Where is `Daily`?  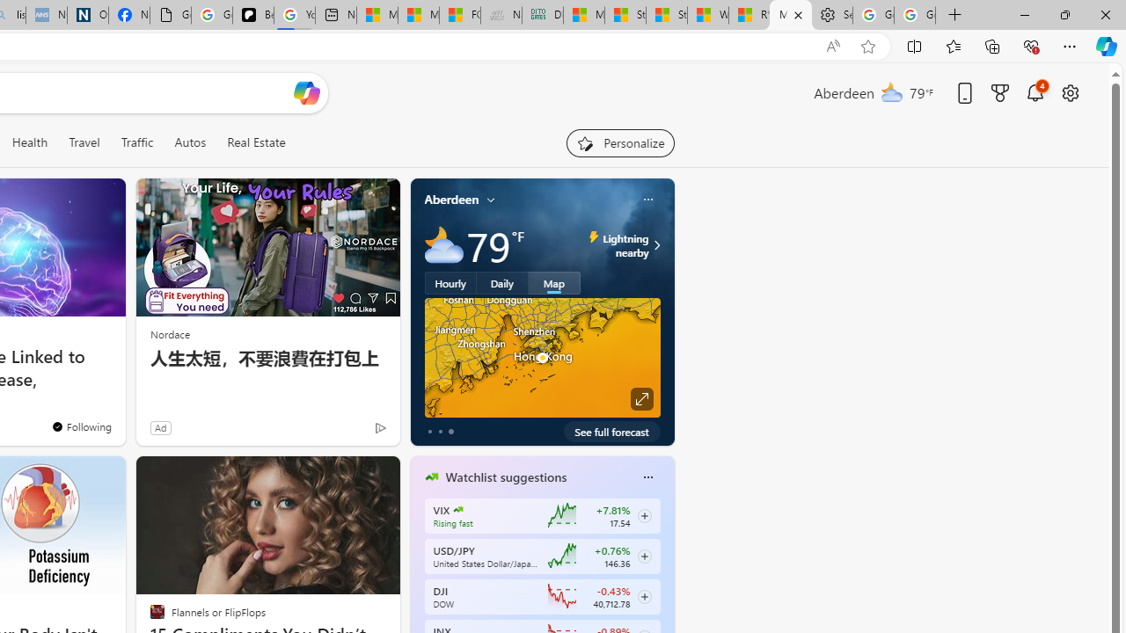
Daily is located at coordinates (502, 282).